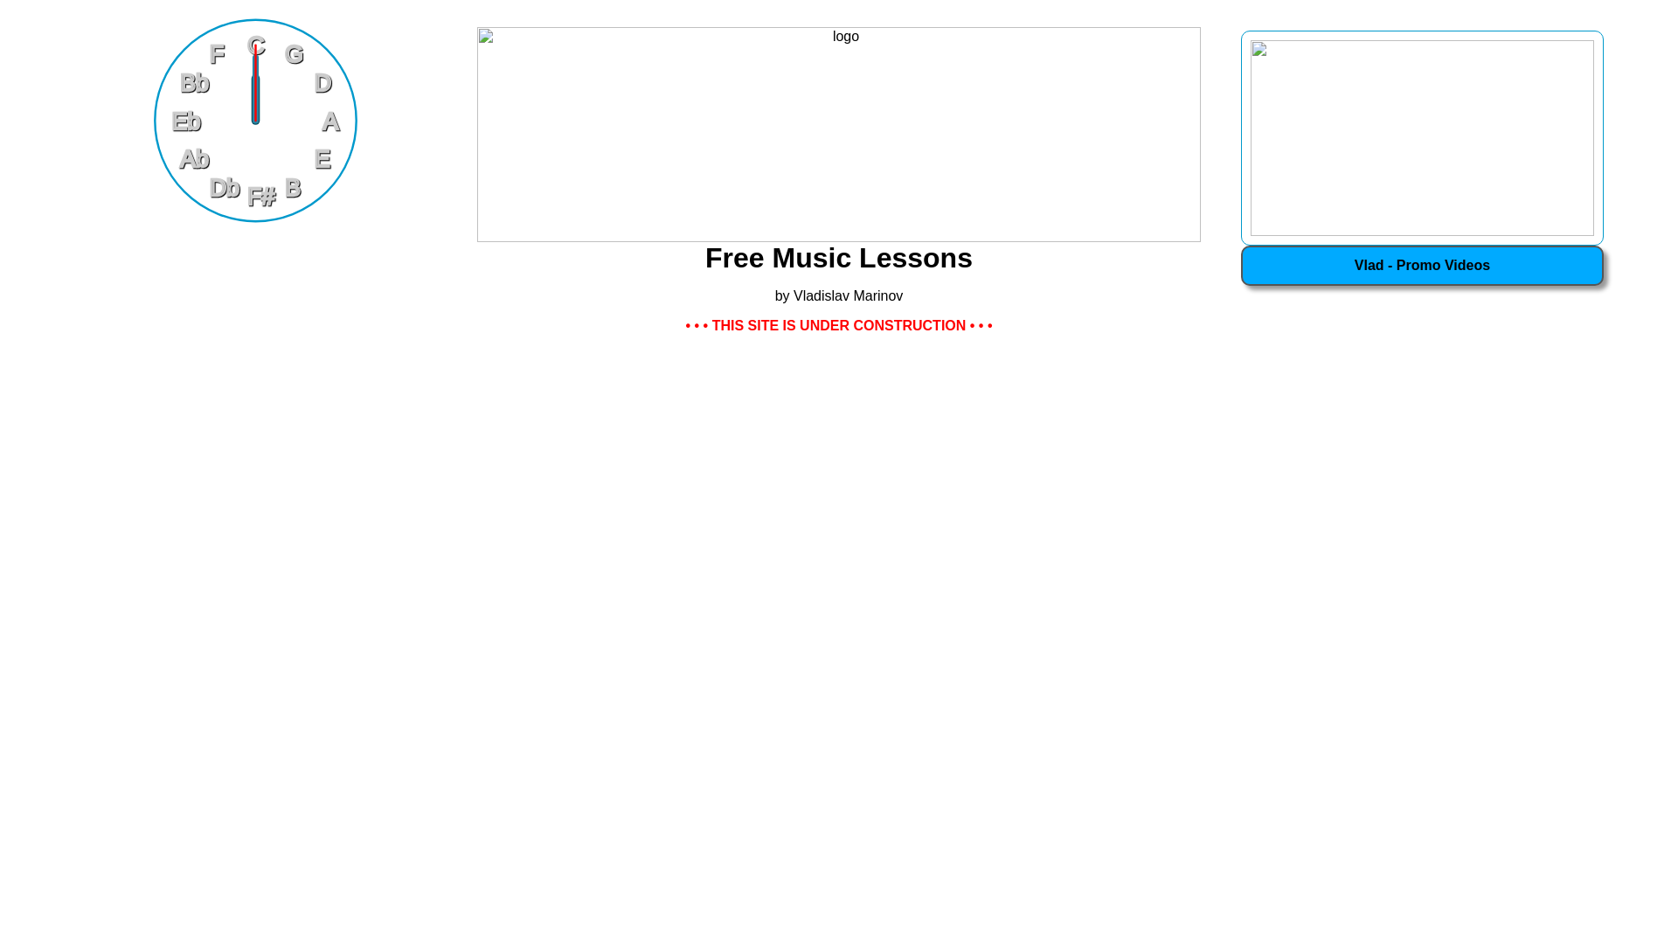 The image size is (1678, 944). Describe the element at coordinates (1423, 265) in the screenshot. I see `Vlad - Promo Videos` at that location.